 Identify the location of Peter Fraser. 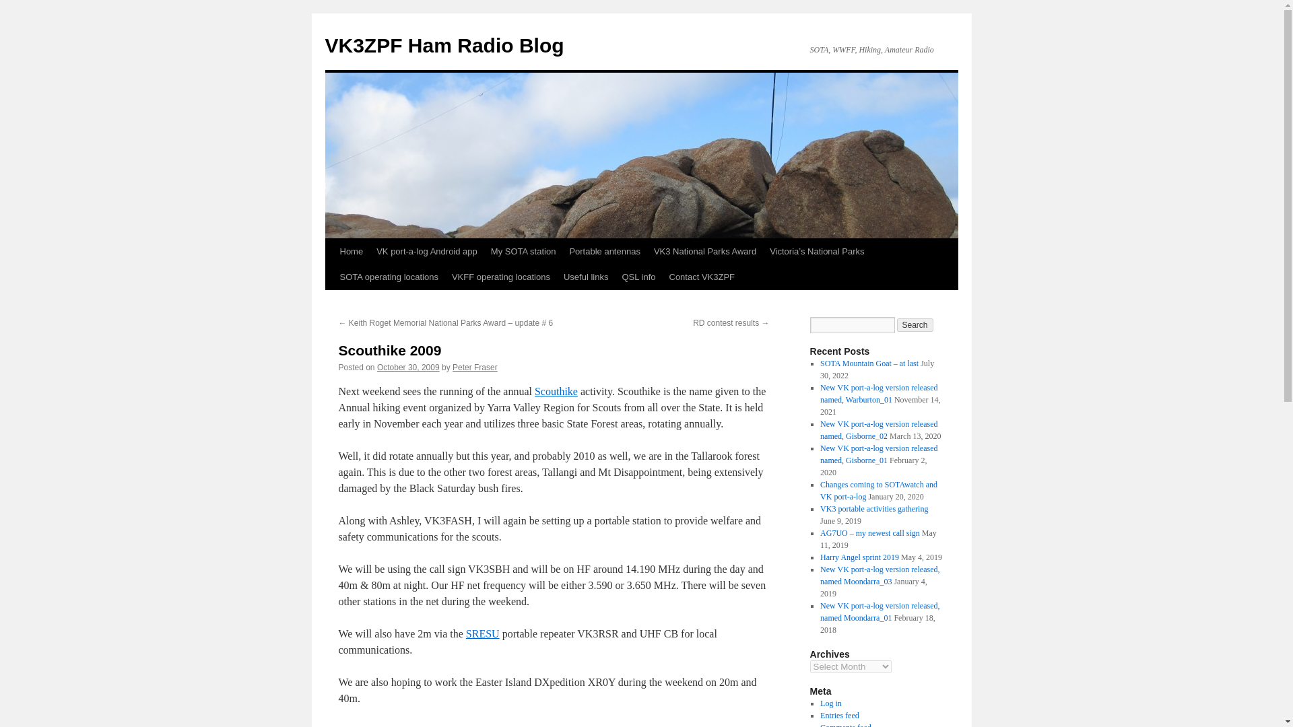
(475, 367).